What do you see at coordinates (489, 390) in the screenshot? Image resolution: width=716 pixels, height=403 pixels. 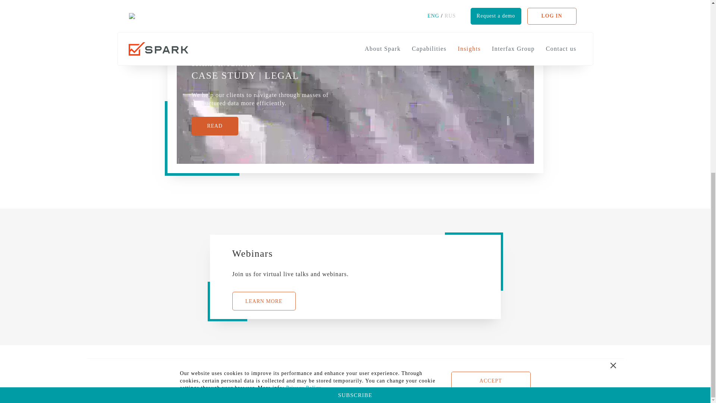 I see `PRIVACY POLICY` at bounding box center [489, 390].